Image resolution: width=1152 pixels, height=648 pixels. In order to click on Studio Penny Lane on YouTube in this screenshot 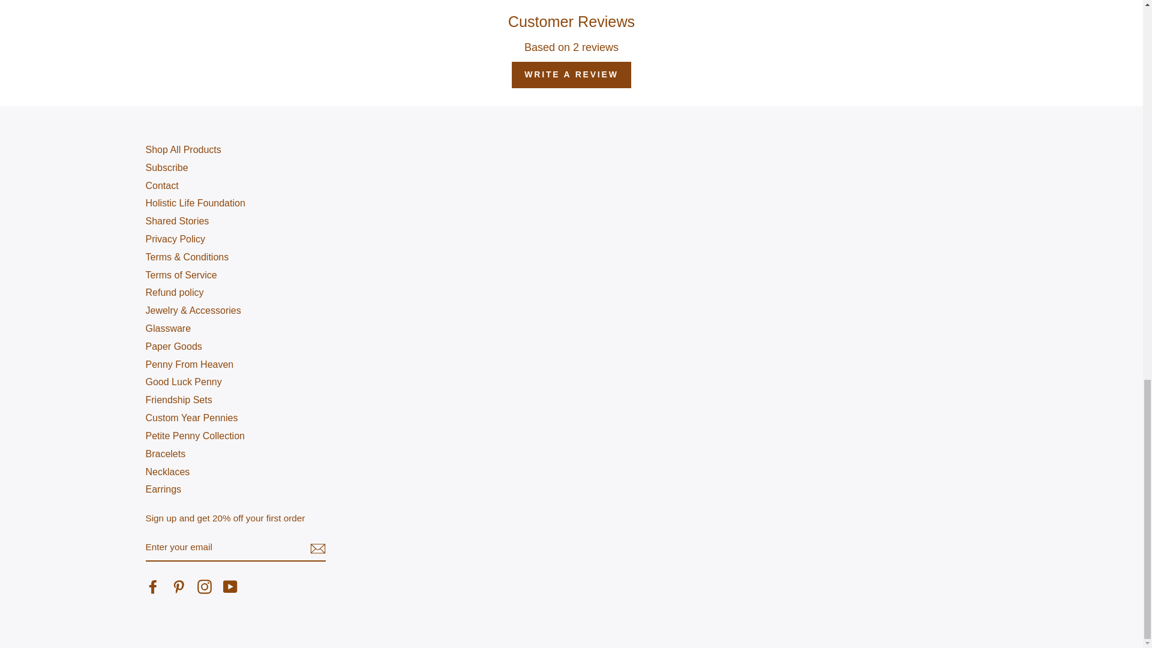, I will do `click(230, 587)`.